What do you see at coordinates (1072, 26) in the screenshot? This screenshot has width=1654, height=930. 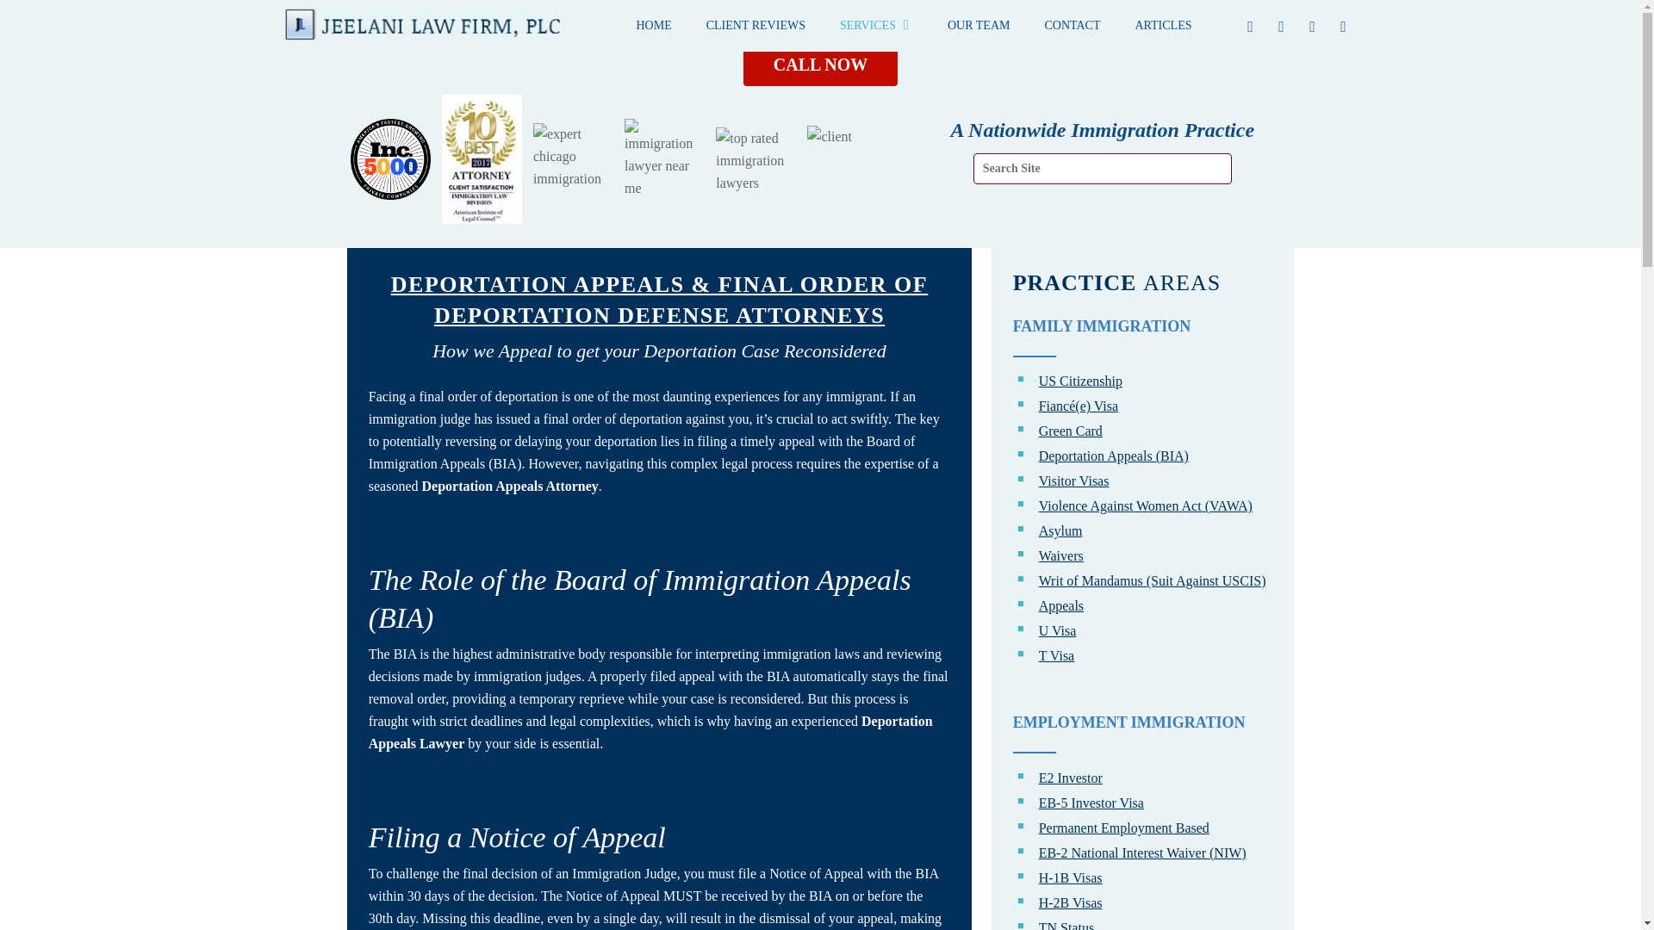 I see `CONTACT` at bounding box center [1072, 26].